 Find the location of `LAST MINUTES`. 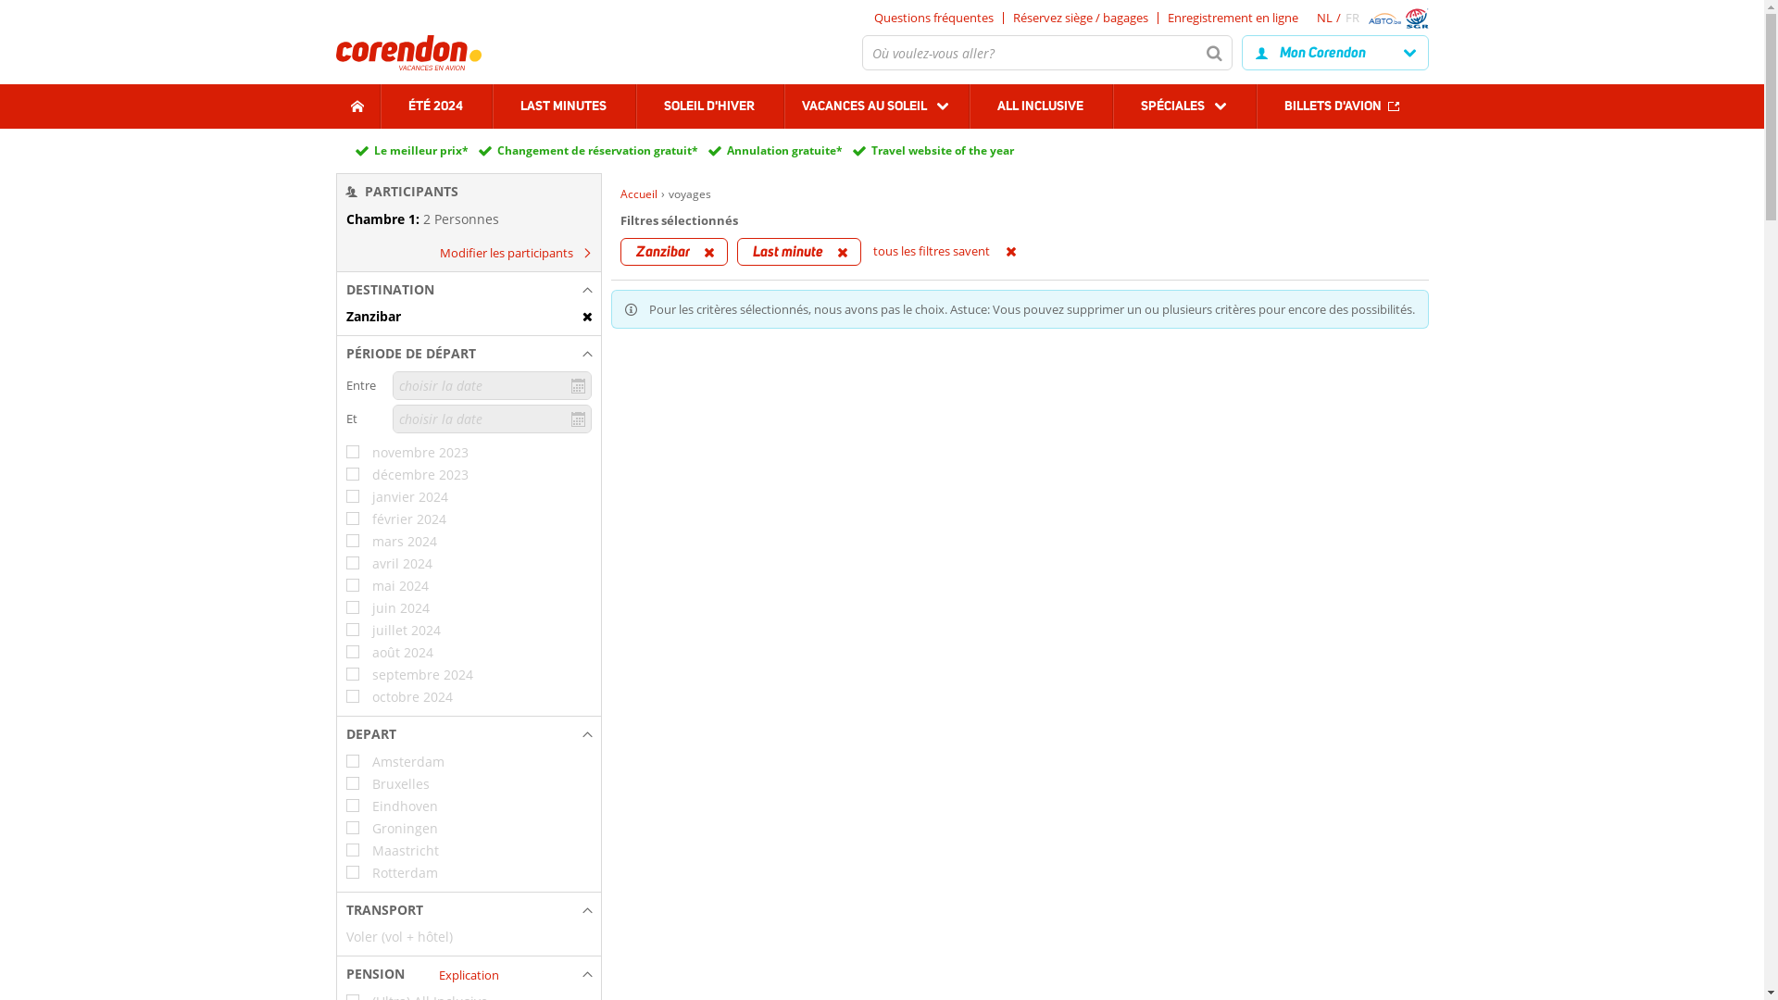

LAST MINUTES is located at coordinates (563, 106).